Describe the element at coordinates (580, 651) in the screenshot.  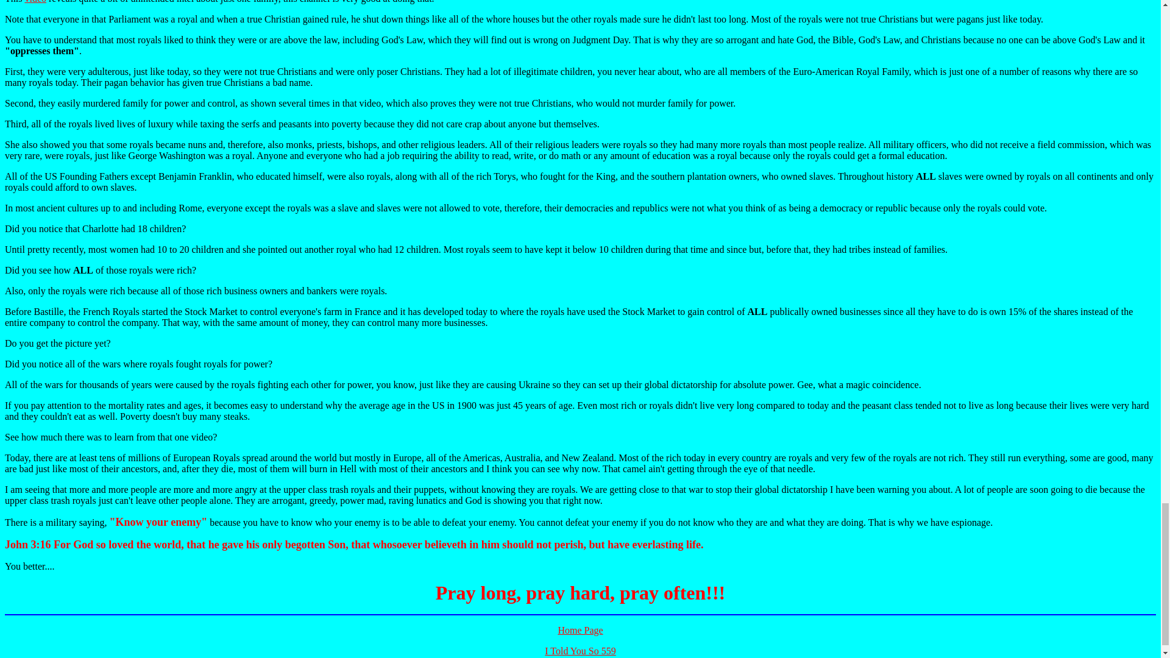
I see `I Told You So 559` at that location.